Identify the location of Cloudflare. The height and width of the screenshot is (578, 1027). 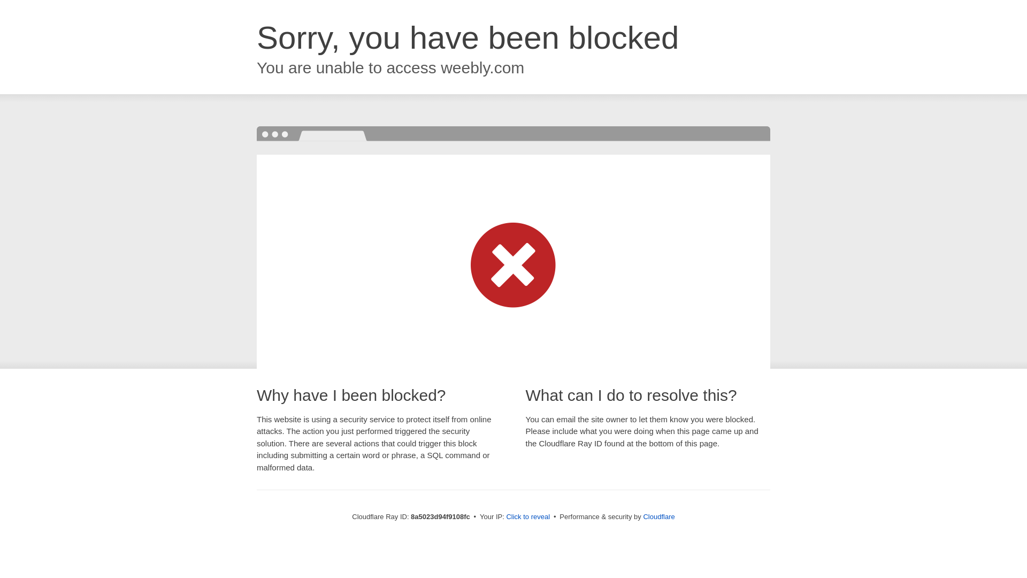
(658, 516).